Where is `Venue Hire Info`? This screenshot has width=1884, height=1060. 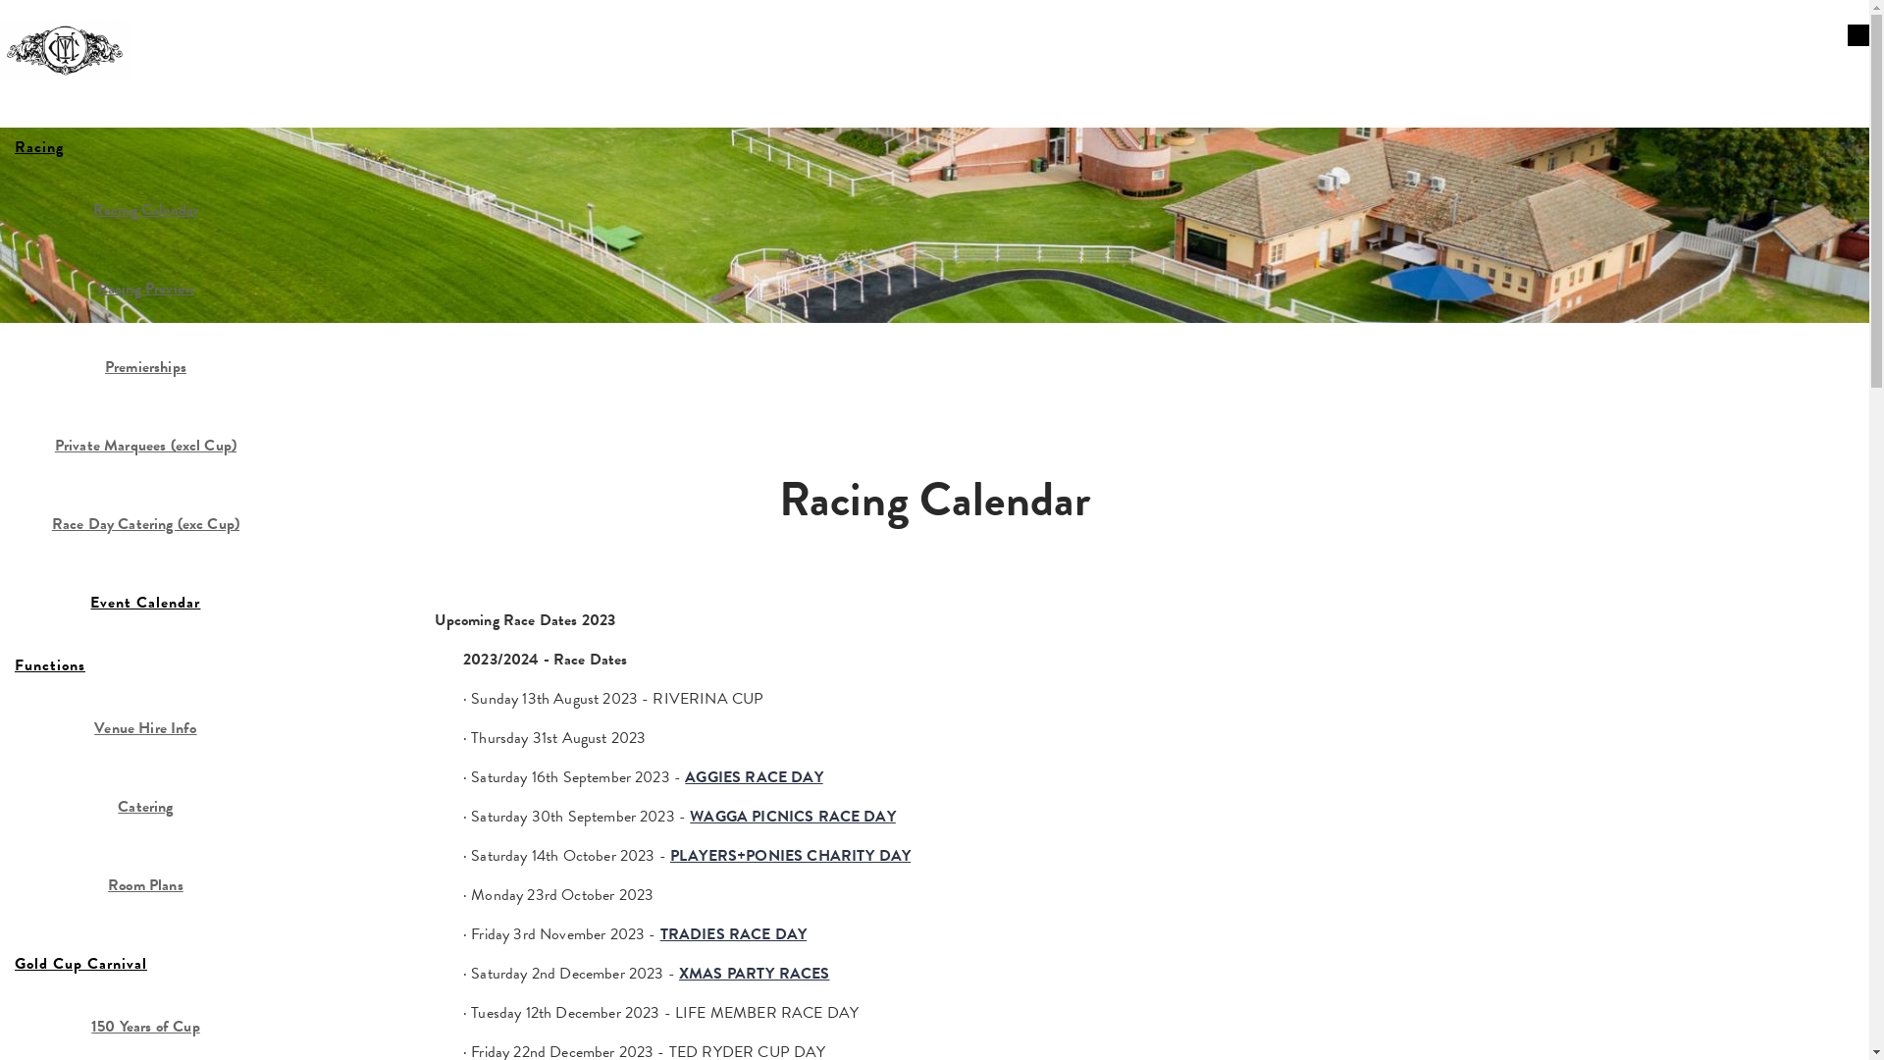 Venue Hire Info is located at coordinates (145, 728).